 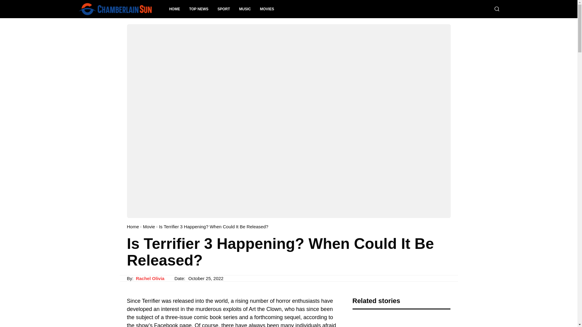 What do you see at coordinates (245, 9) in the screenshot?
I see `MUSIC` at bounding box center [245, 9].